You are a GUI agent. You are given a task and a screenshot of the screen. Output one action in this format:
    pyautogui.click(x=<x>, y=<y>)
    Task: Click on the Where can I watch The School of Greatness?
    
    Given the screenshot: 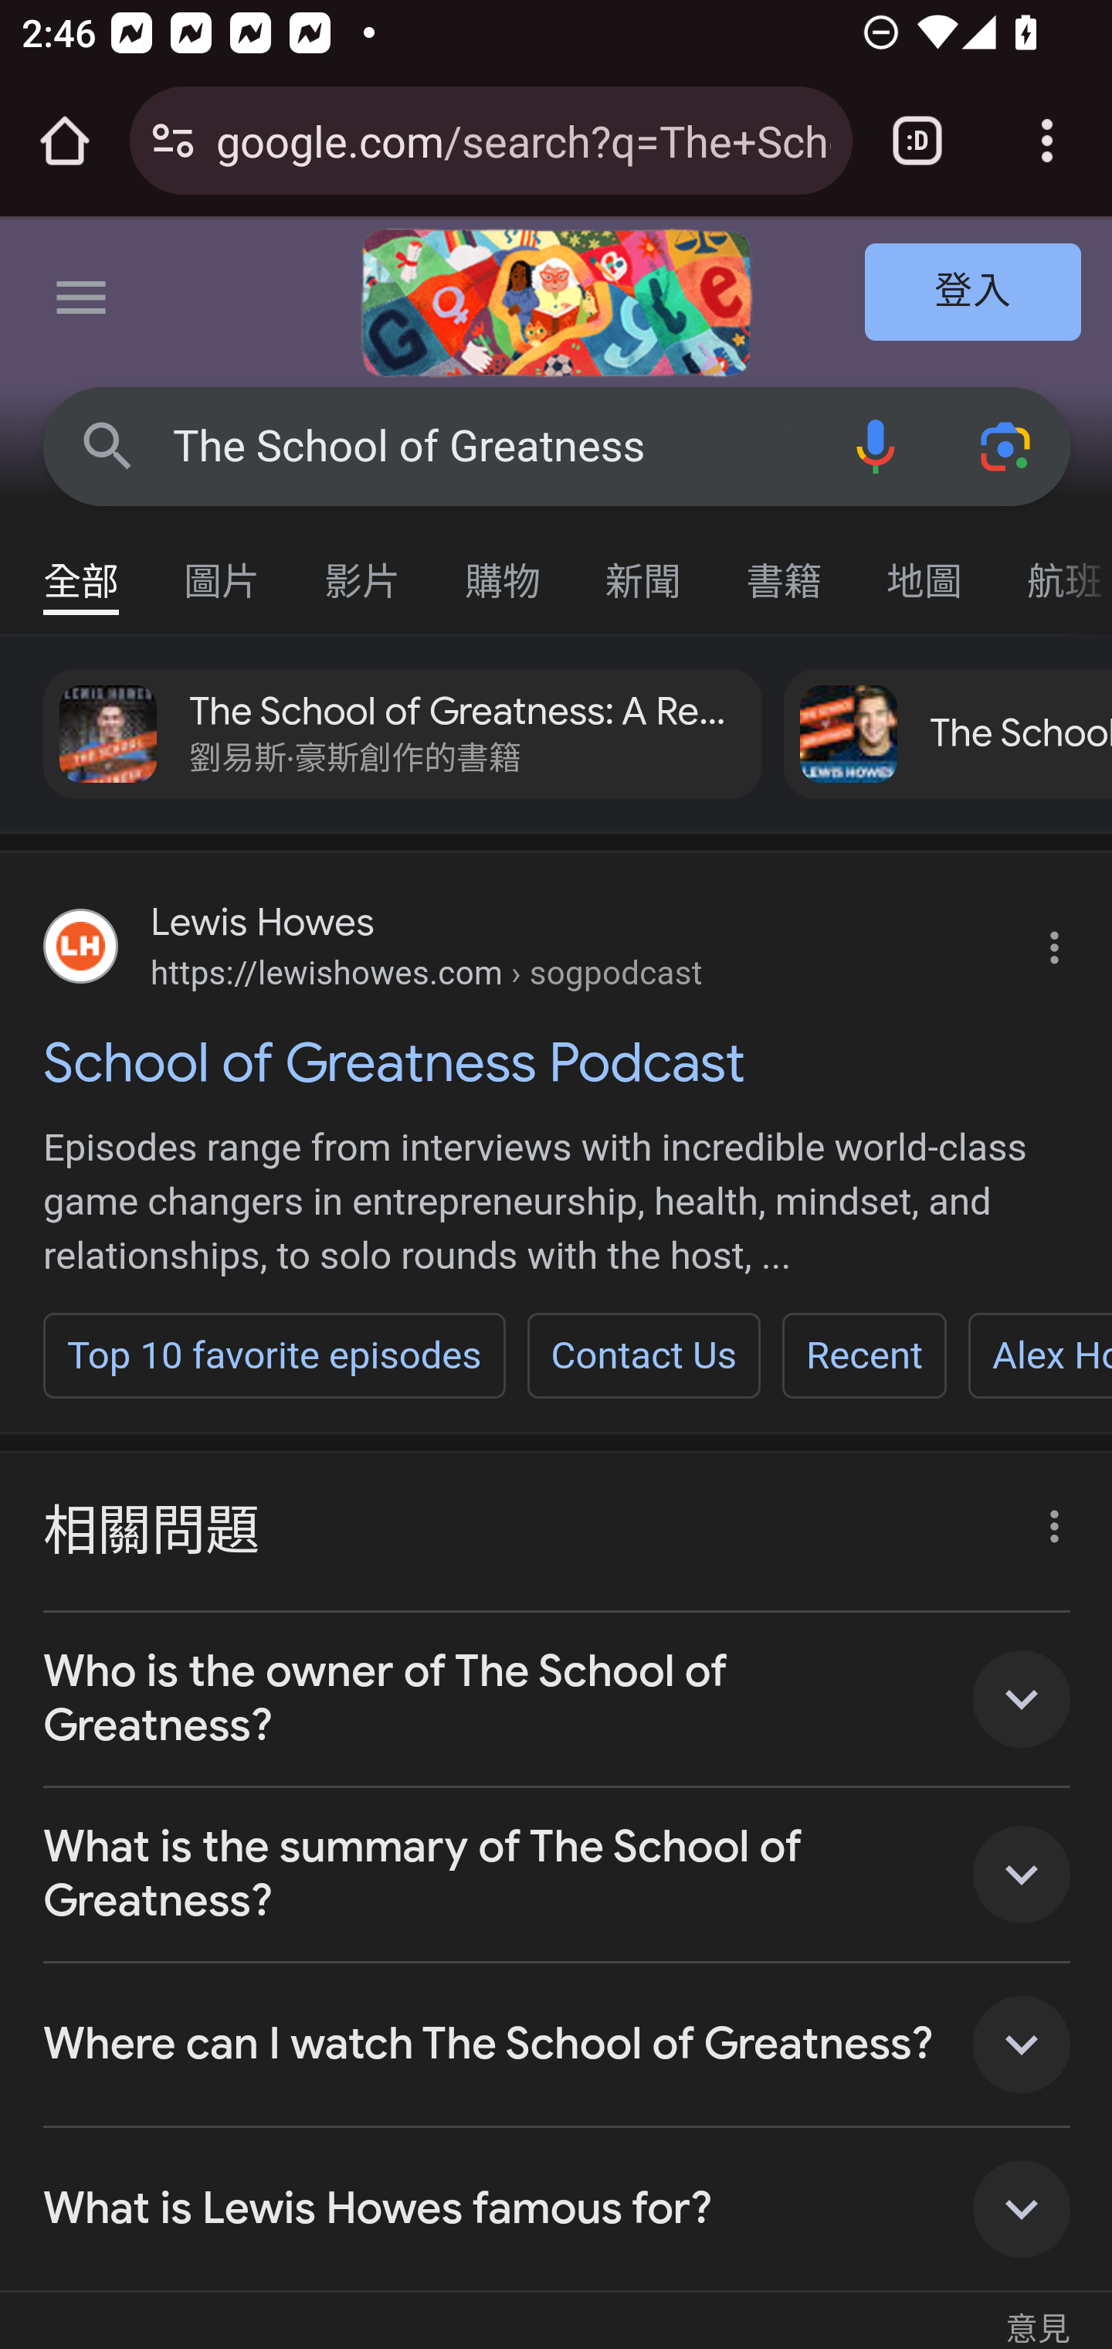 What is the action you would take?
    pyautogui.click(x=558, y=2046)
    